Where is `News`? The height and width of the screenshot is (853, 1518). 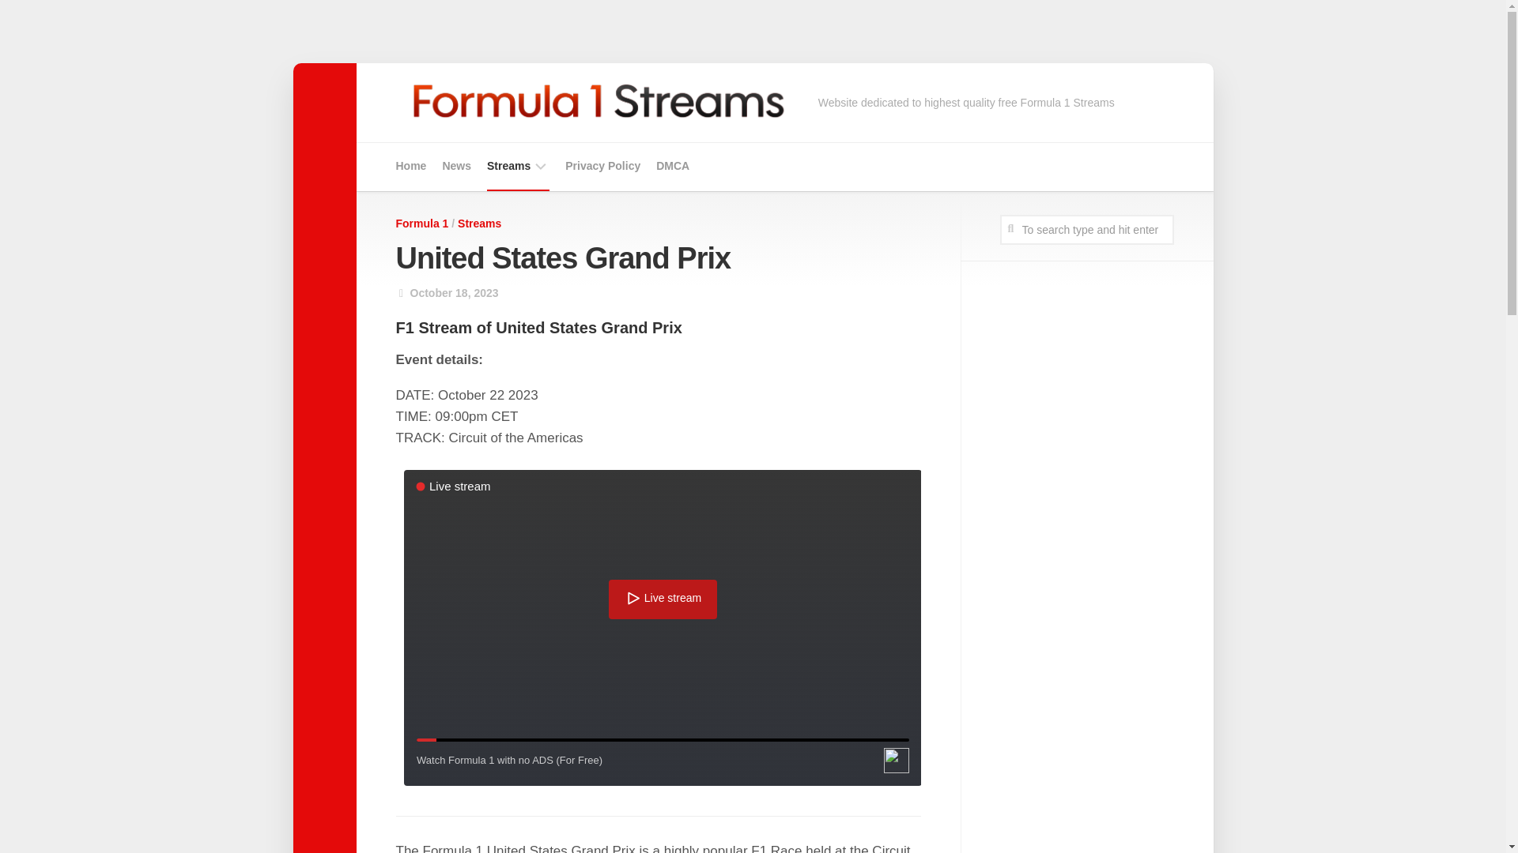 News is located at coordinates (455, 166).